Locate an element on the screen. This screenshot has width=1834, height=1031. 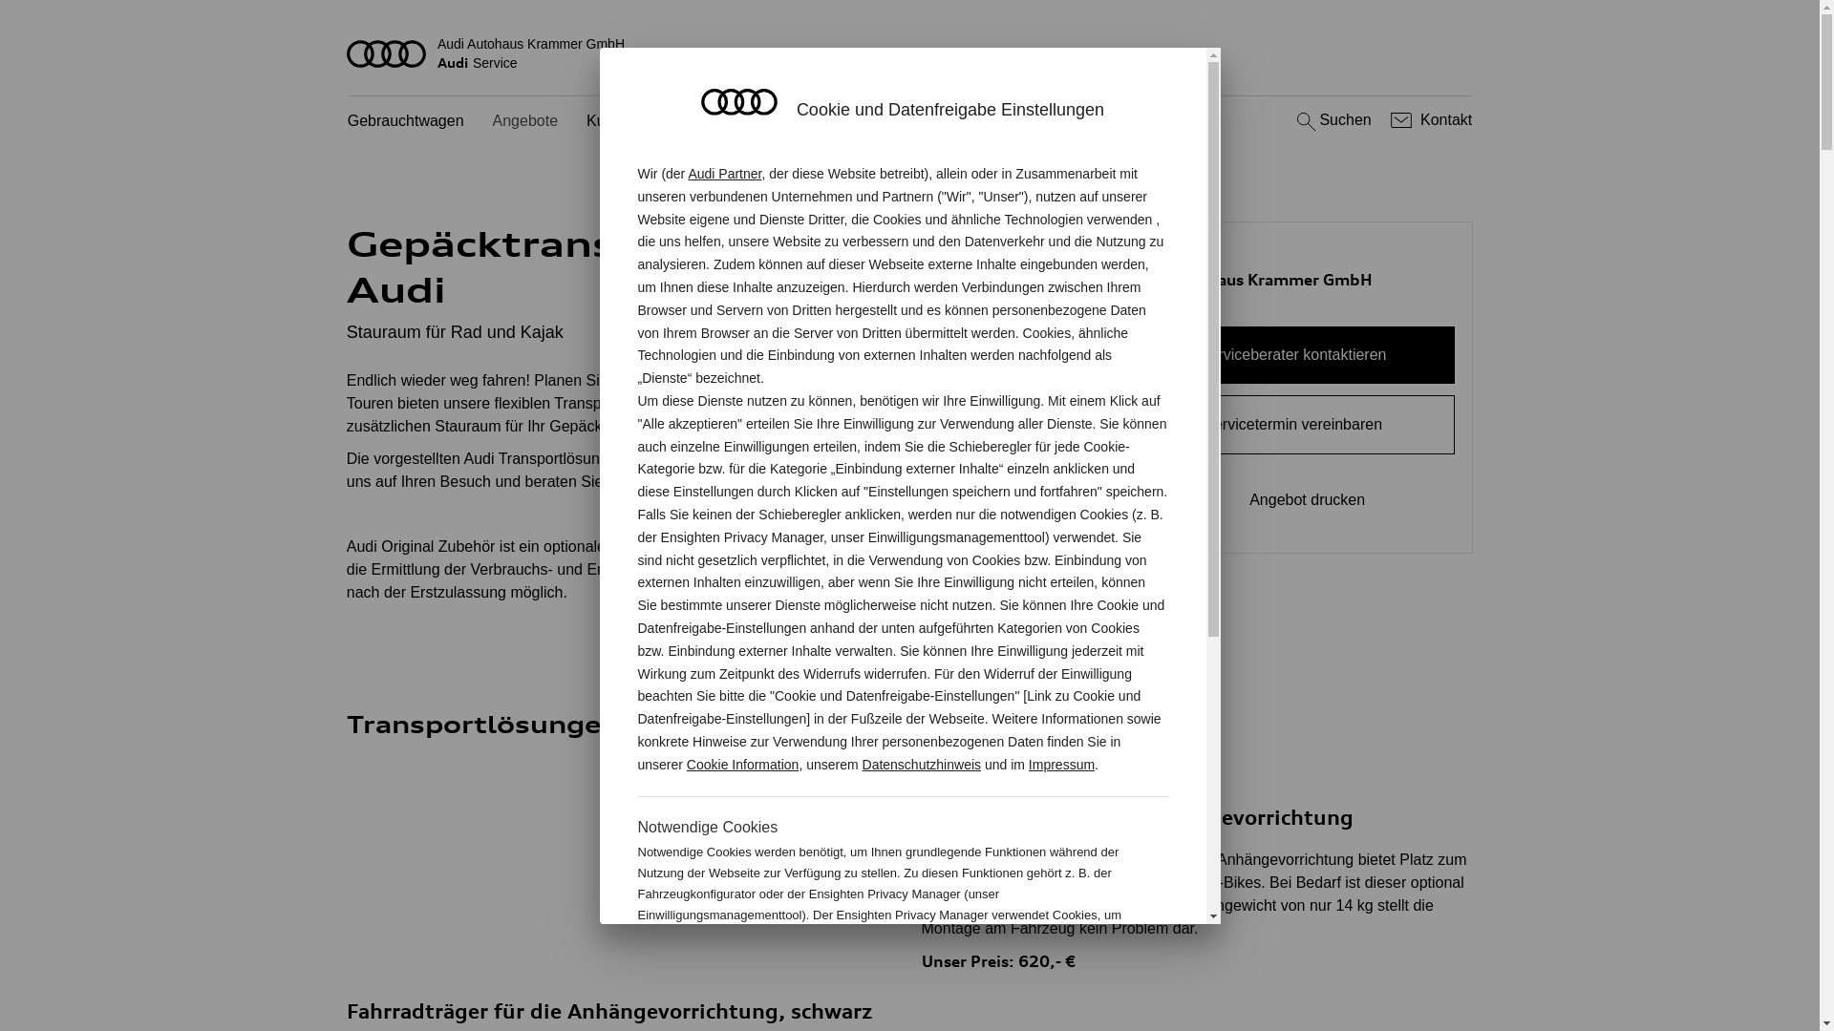
Kundenservice is located at coordinates (637, 122).